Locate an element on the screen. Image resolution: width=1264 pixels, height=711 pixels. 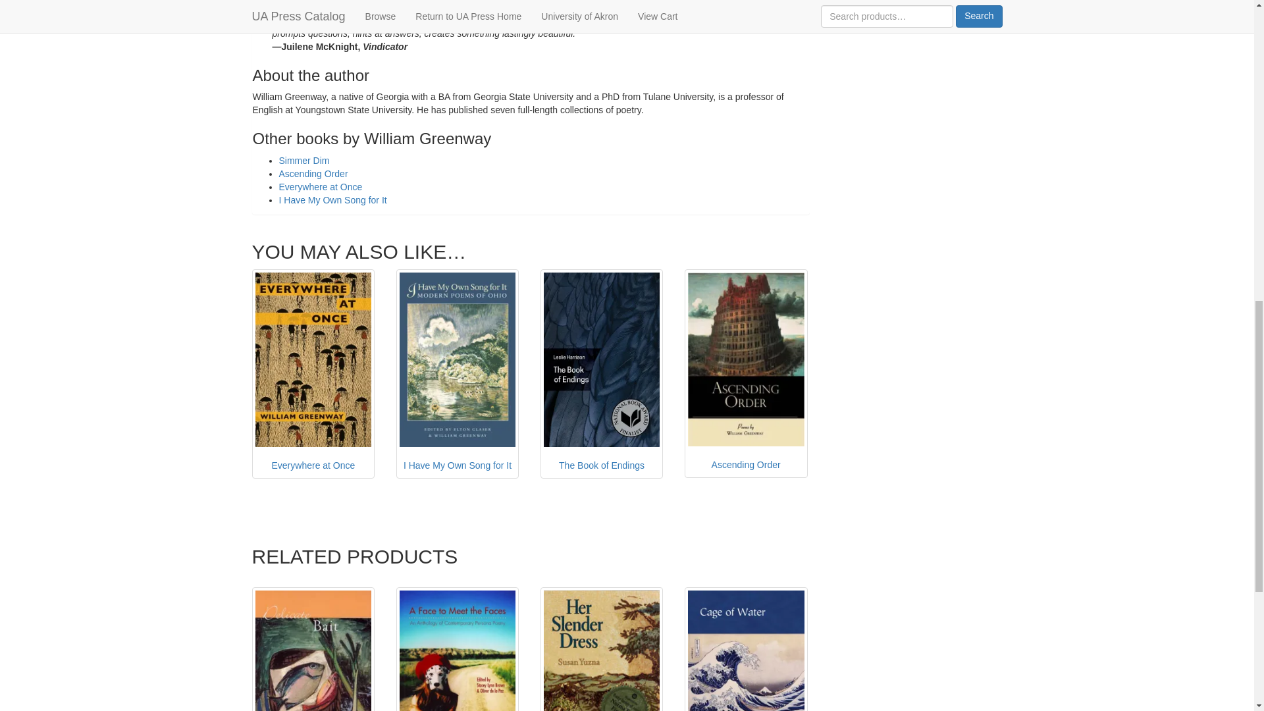
Everywhere at Once is located at coordinates (313, 374).